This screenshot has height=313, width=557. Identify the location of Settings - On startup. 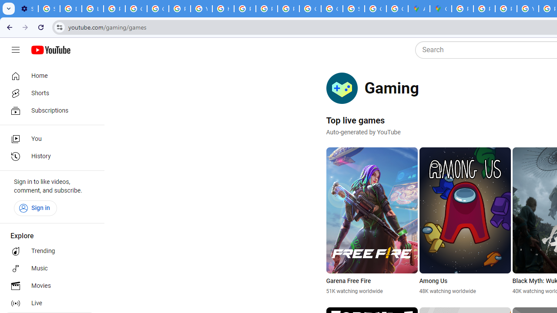
(27, 9).